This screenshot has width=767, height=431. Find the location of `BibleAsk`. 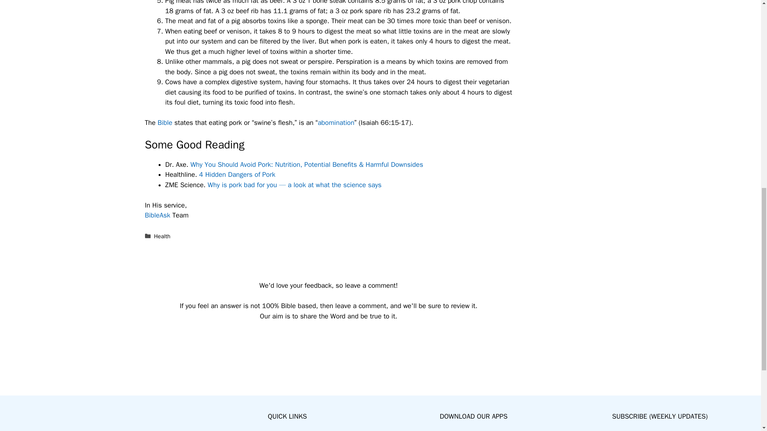

BibleAsk is located at coordinates (157, 215).